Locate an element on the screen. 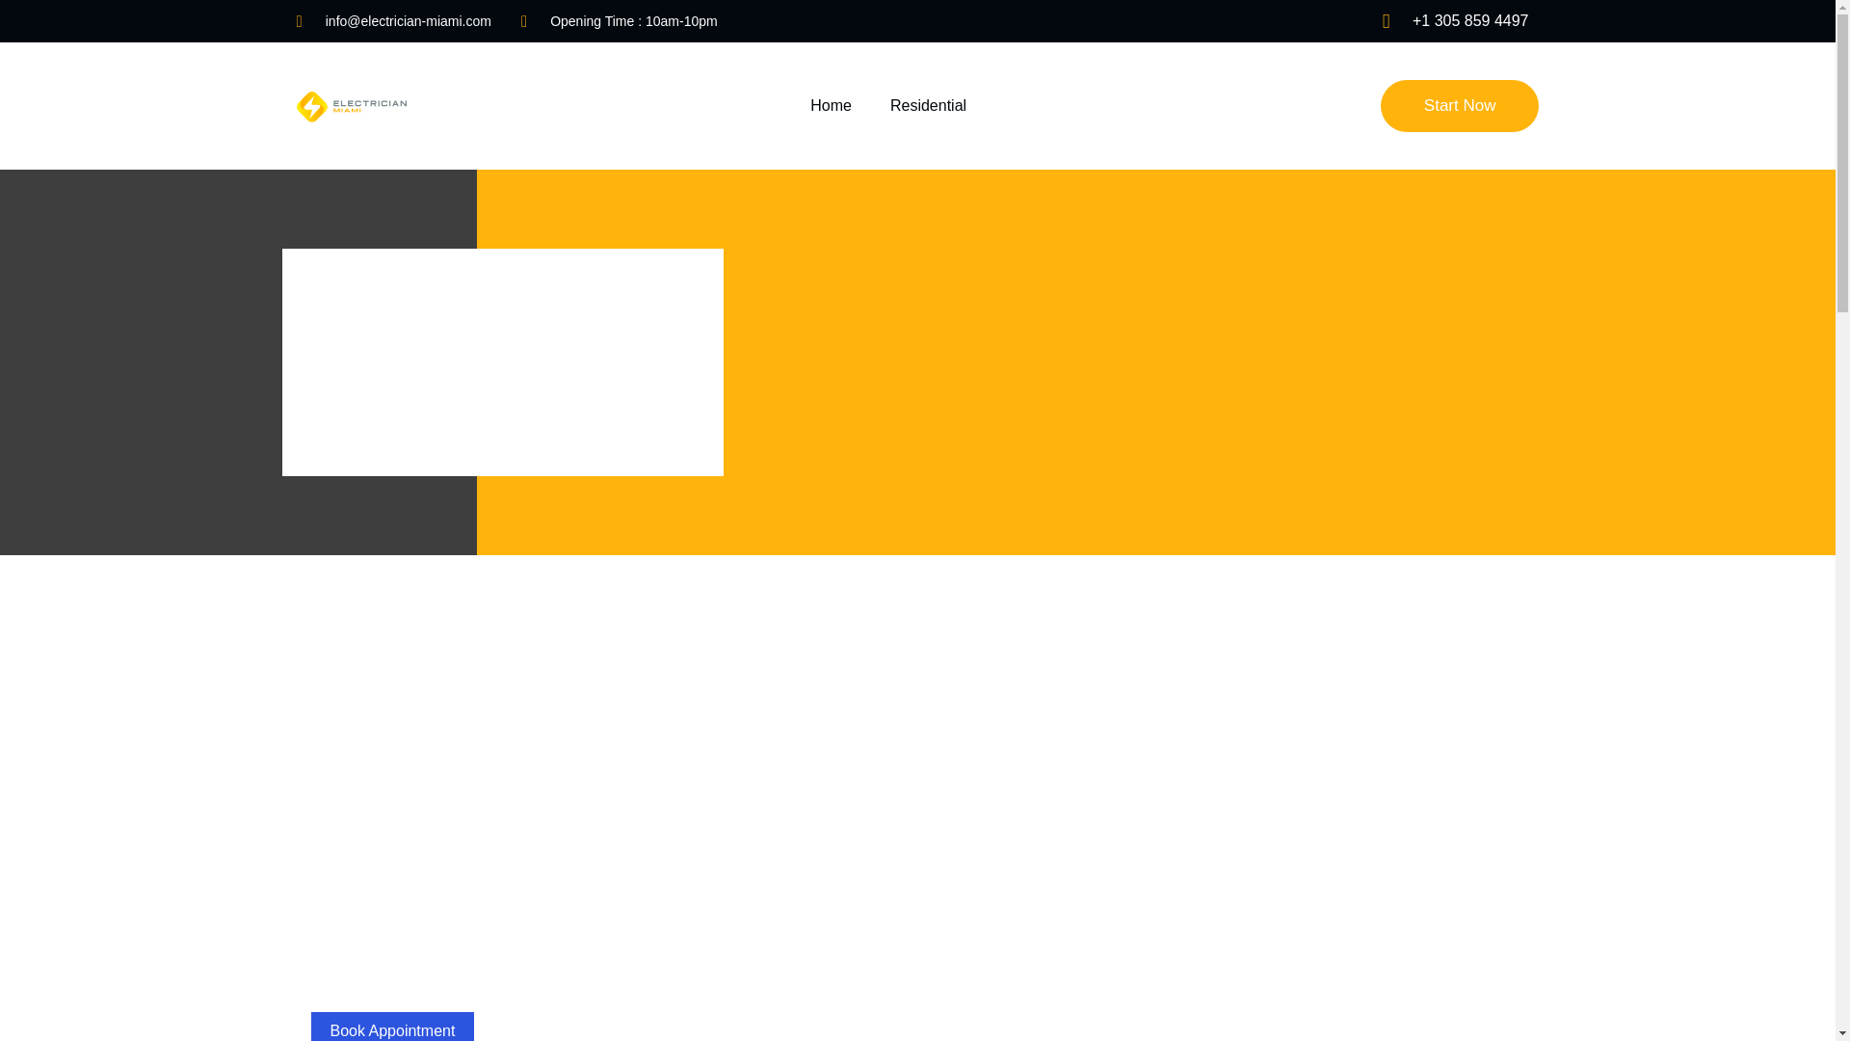 The image size is (1850, 1041). Residential is located at coordinates (933, 106).